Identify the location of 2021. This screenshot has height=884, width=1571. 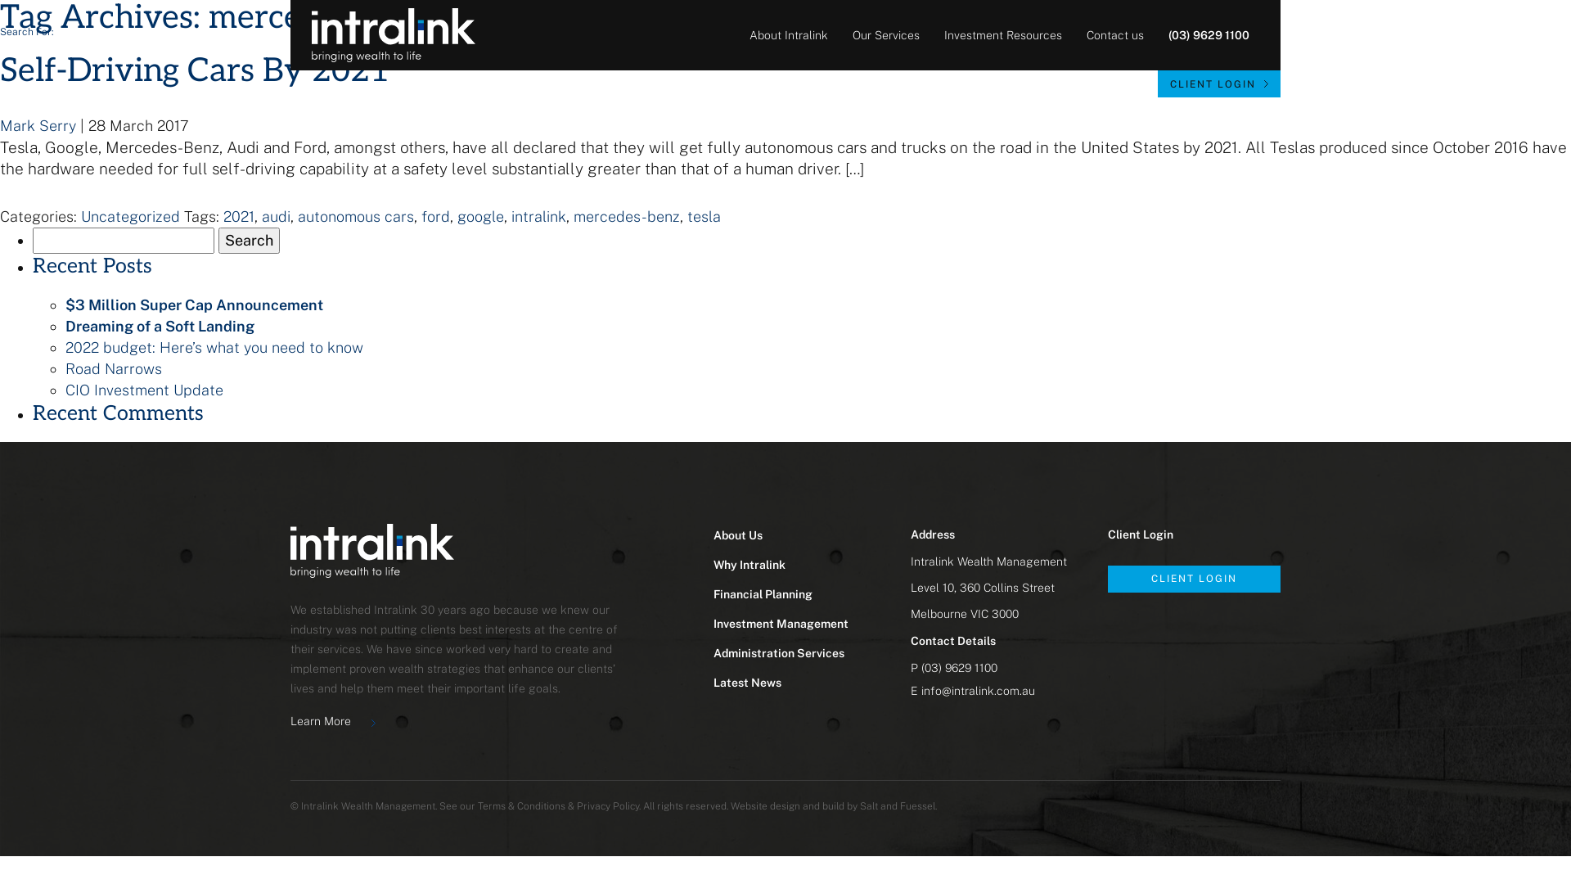
(239, 216).